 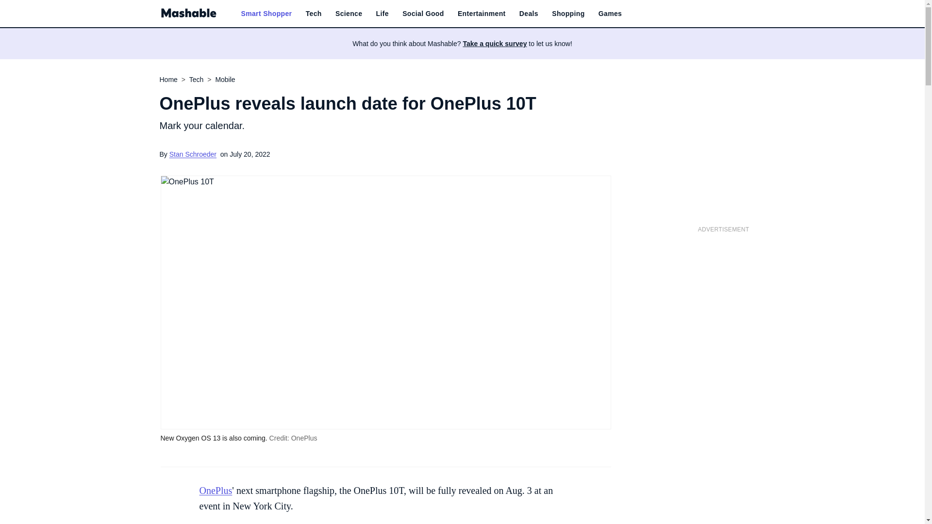 I want to click on Tech, so click(x=314, y=14).